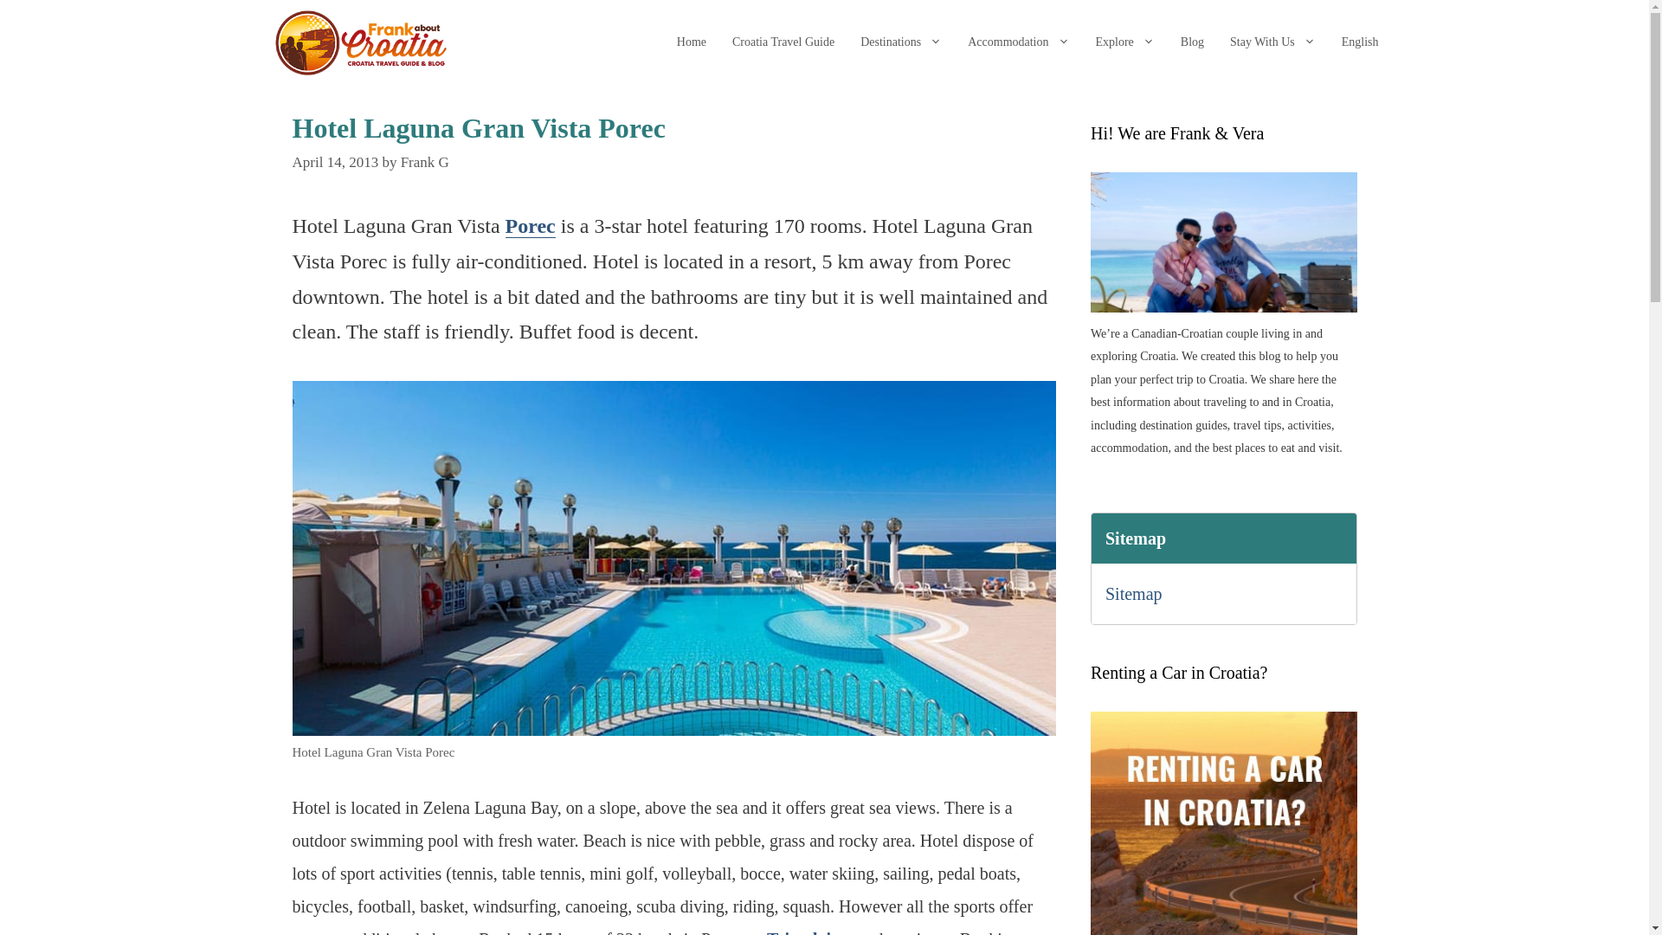  I want to click on Accommodation in Croatia, so click(1018, 42).